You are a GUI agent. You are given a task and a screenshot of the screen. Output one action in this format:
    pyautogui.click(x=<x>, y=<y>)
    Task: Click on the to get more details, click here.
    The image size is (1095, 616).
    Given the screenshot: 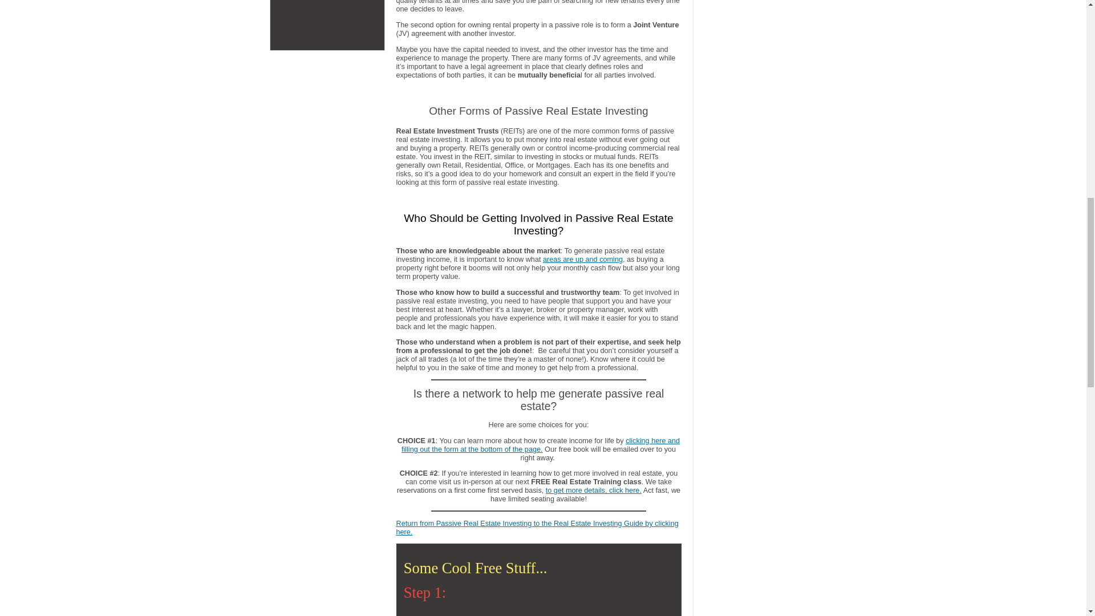 What is the action you would take?
    pyautogui.click(x=593, y=491)
    